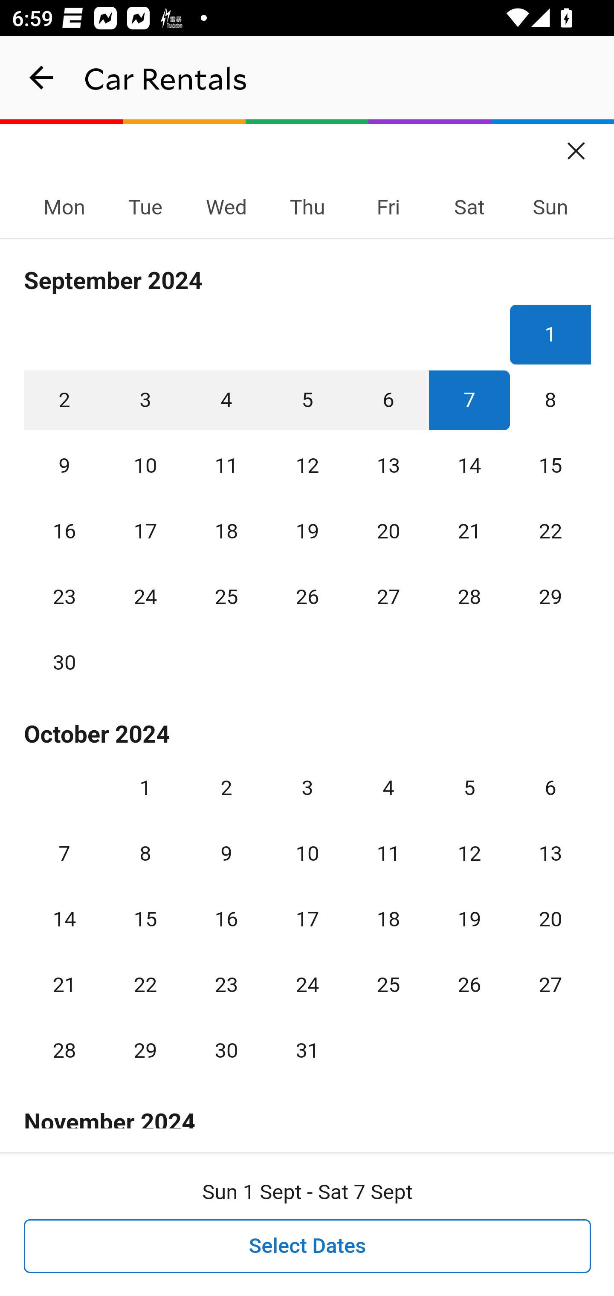 Image resolution: width=614 pixels, height=1296 pixels. What do you see at coordinates (307, 531) in the screenshot?
I see `19 September 2024` at bounding box center [307, 531].